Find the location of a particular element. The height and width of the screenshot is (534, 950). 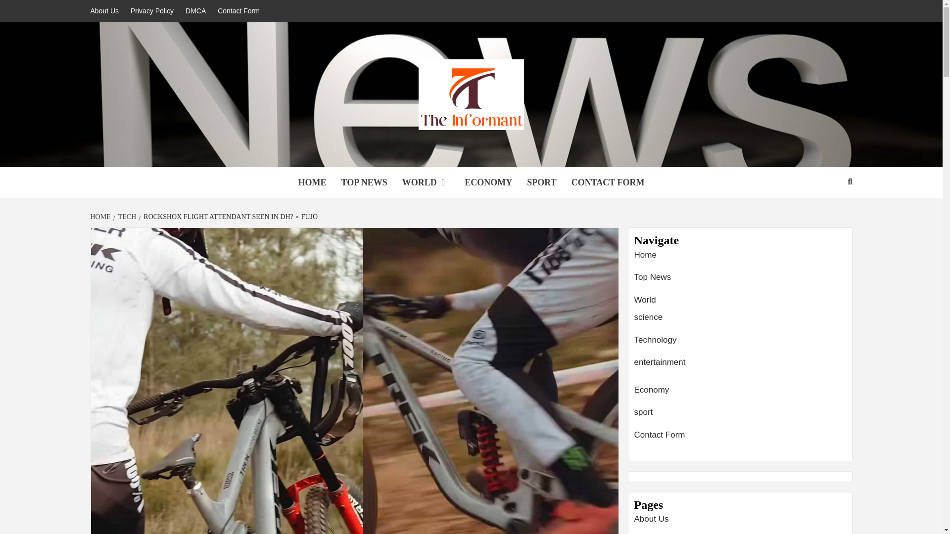

TECH is located at coordinates (126, 217).